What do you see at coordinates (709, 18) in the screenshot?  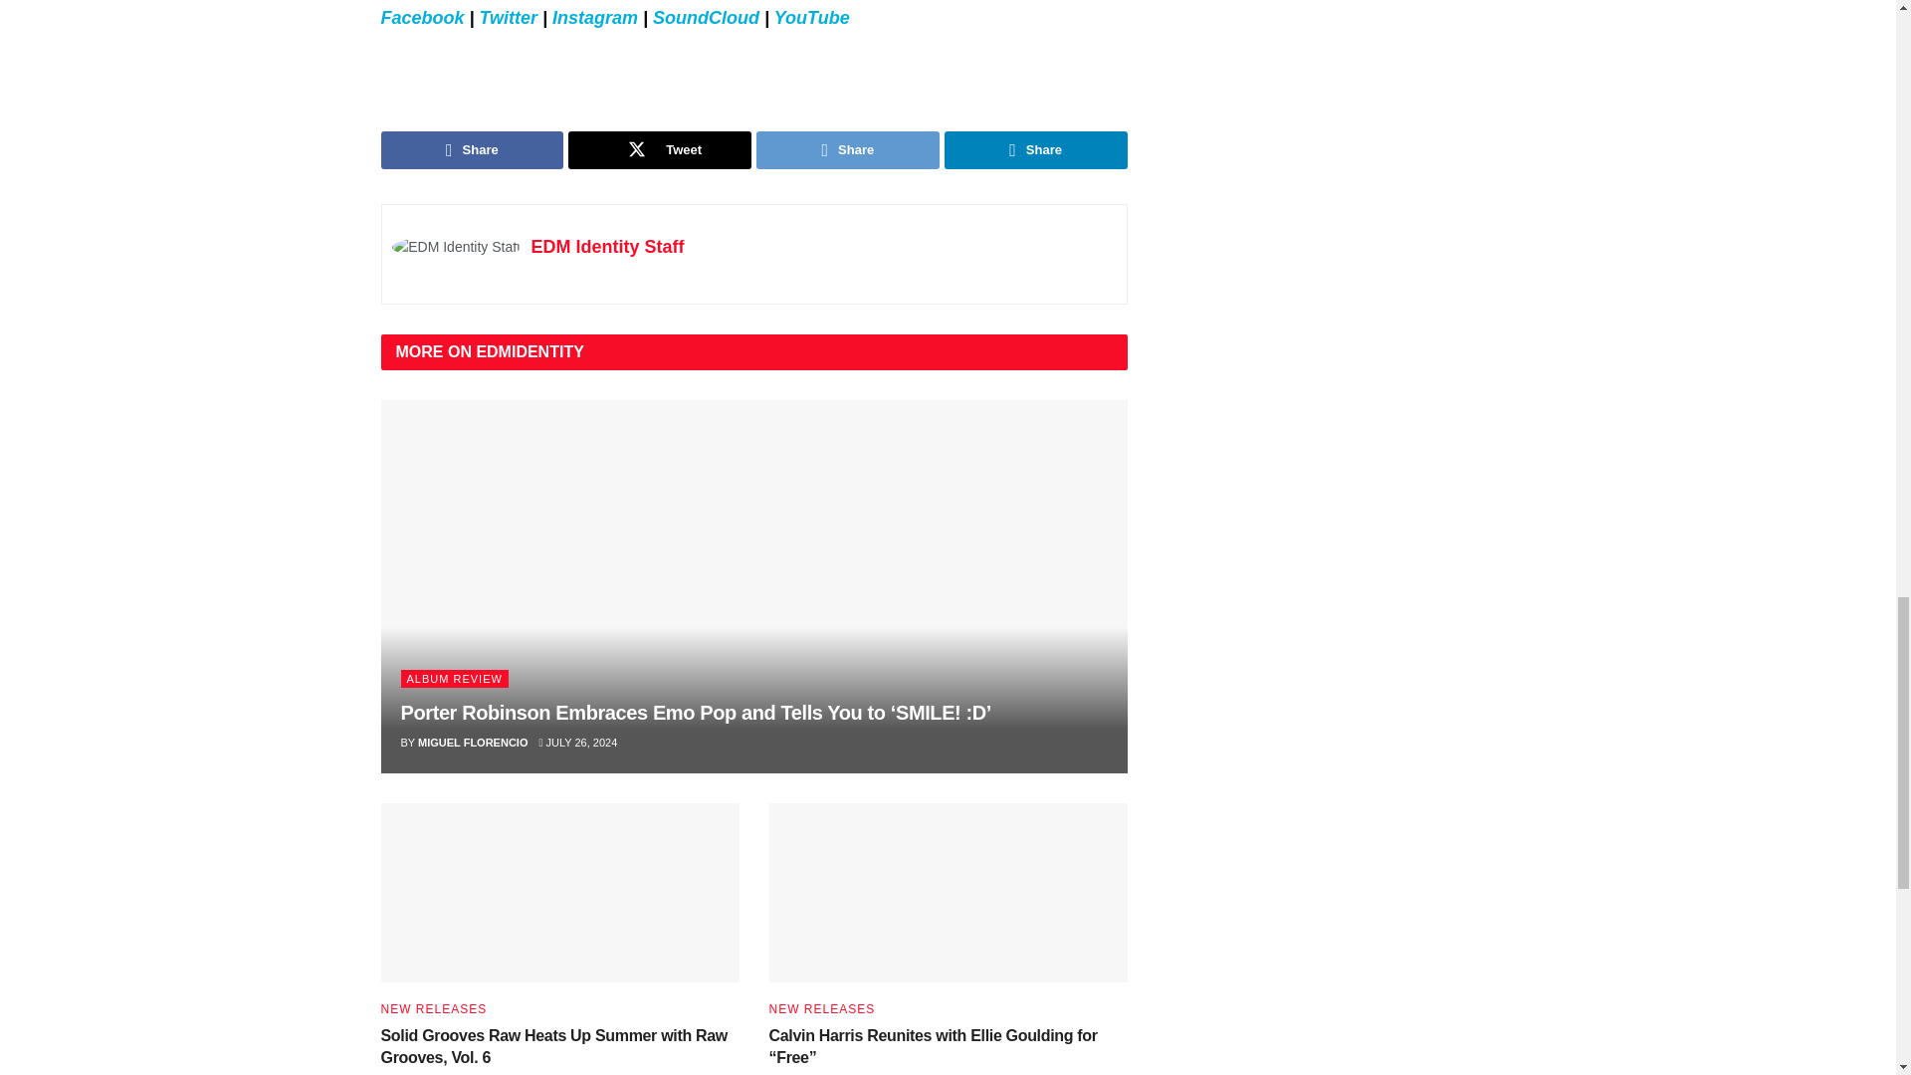 I see `SoundCloud ` at bounding box center [709, 18].